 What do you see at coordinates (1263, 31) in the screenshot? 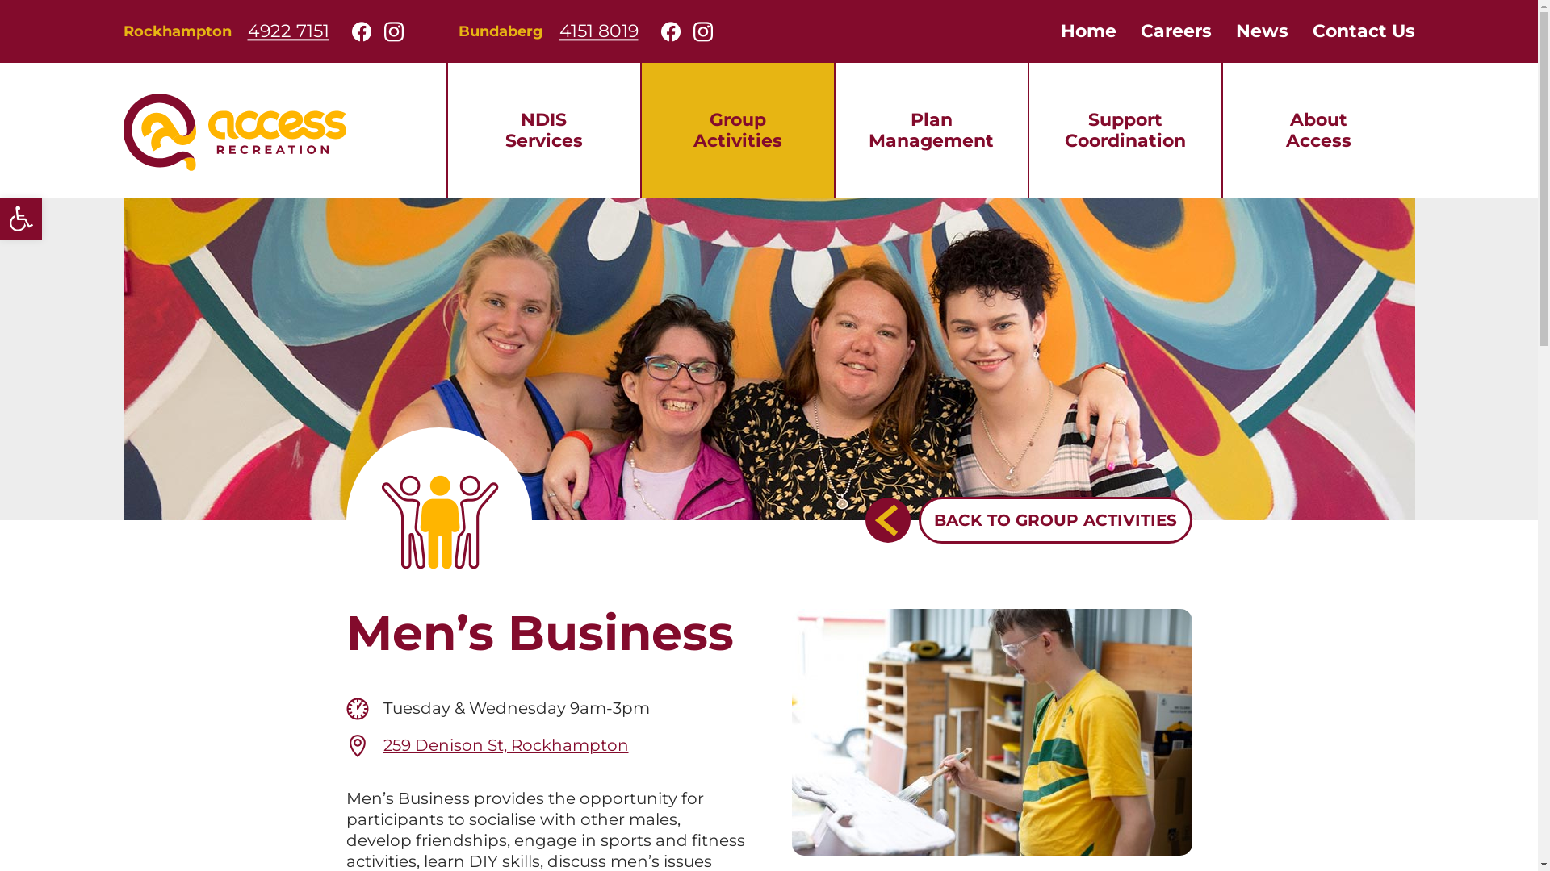
I see `News` at bounding box center [1263, 31].